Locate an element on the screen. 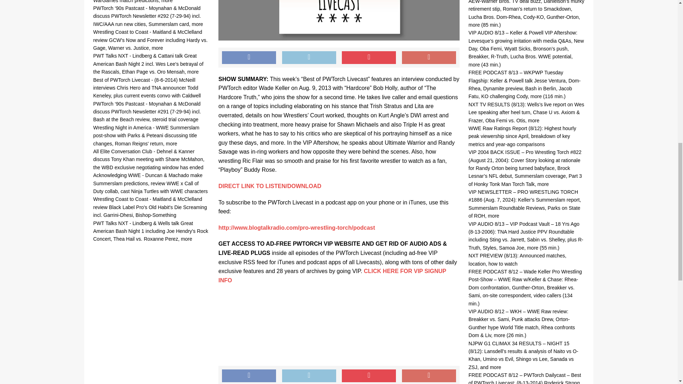  LivecastBestOf2 is located at coordinates (339, 20).